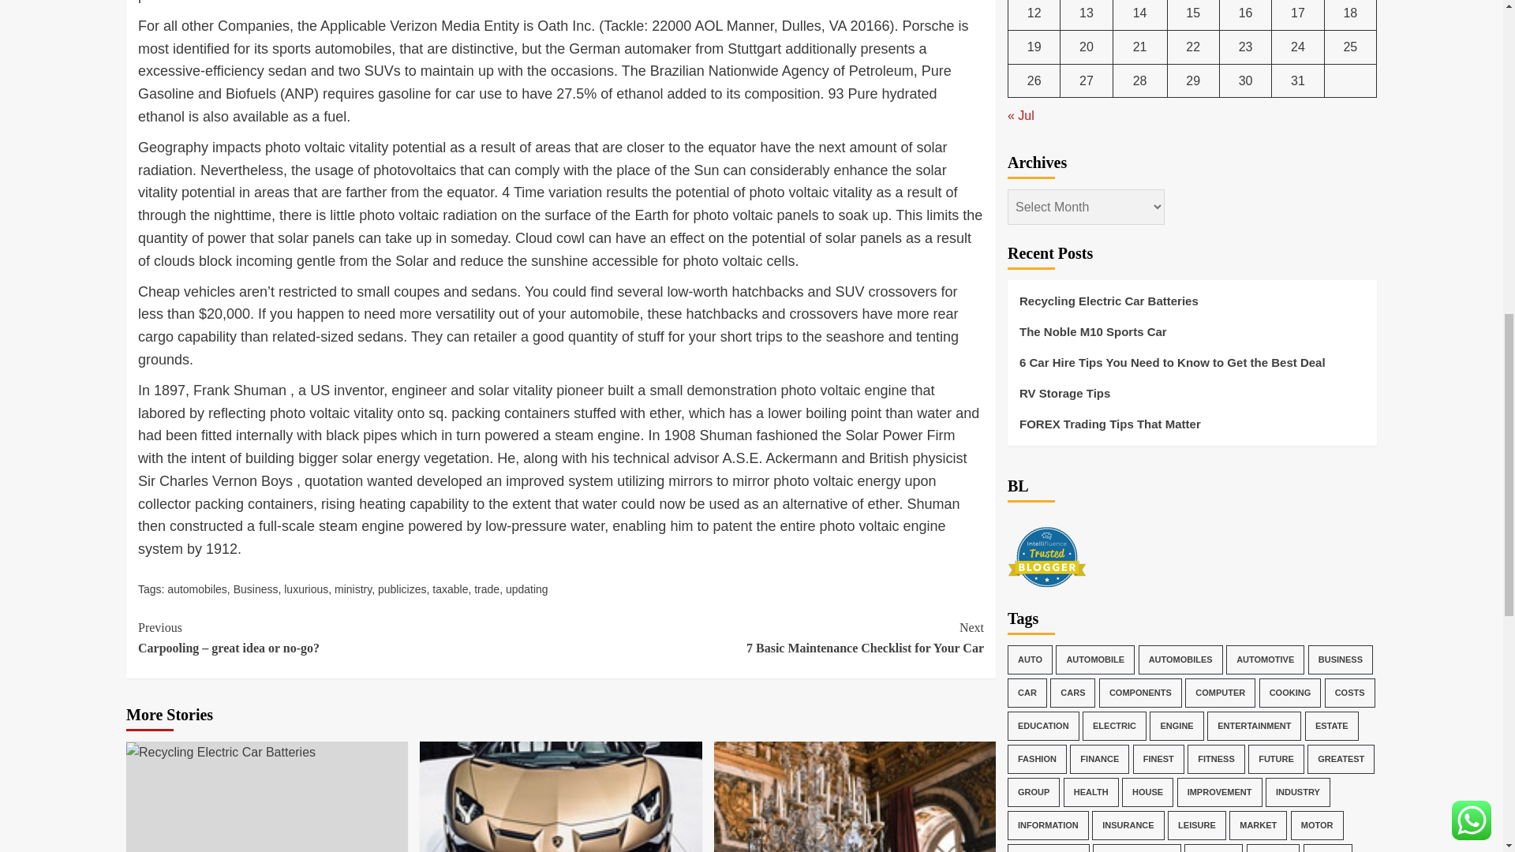 This screenshot has height=852, width=1515. Describe the element at coordinates (486, 589) in the screenshot. I see `trade` at that location.